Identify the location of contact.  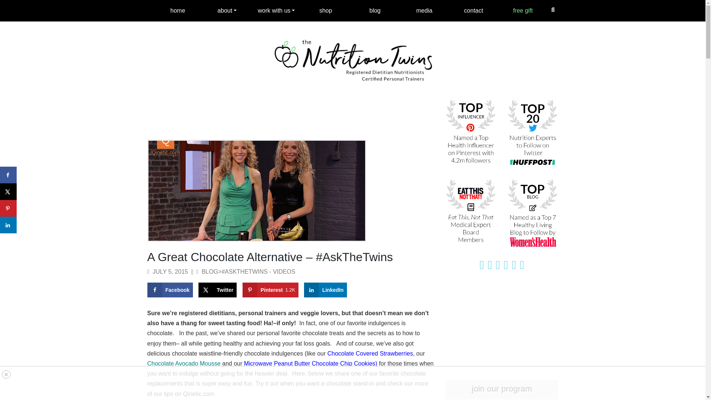
(473, 10).